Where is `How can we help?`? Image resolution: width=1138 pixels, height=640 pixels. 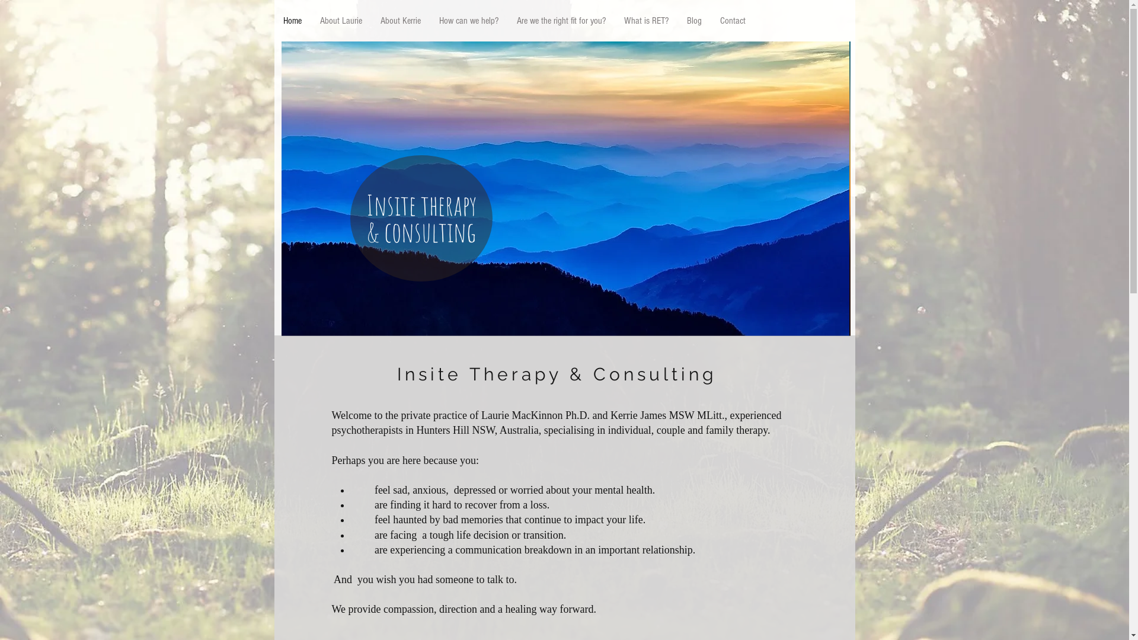 How can we help? is located at coordinates (468, 21).